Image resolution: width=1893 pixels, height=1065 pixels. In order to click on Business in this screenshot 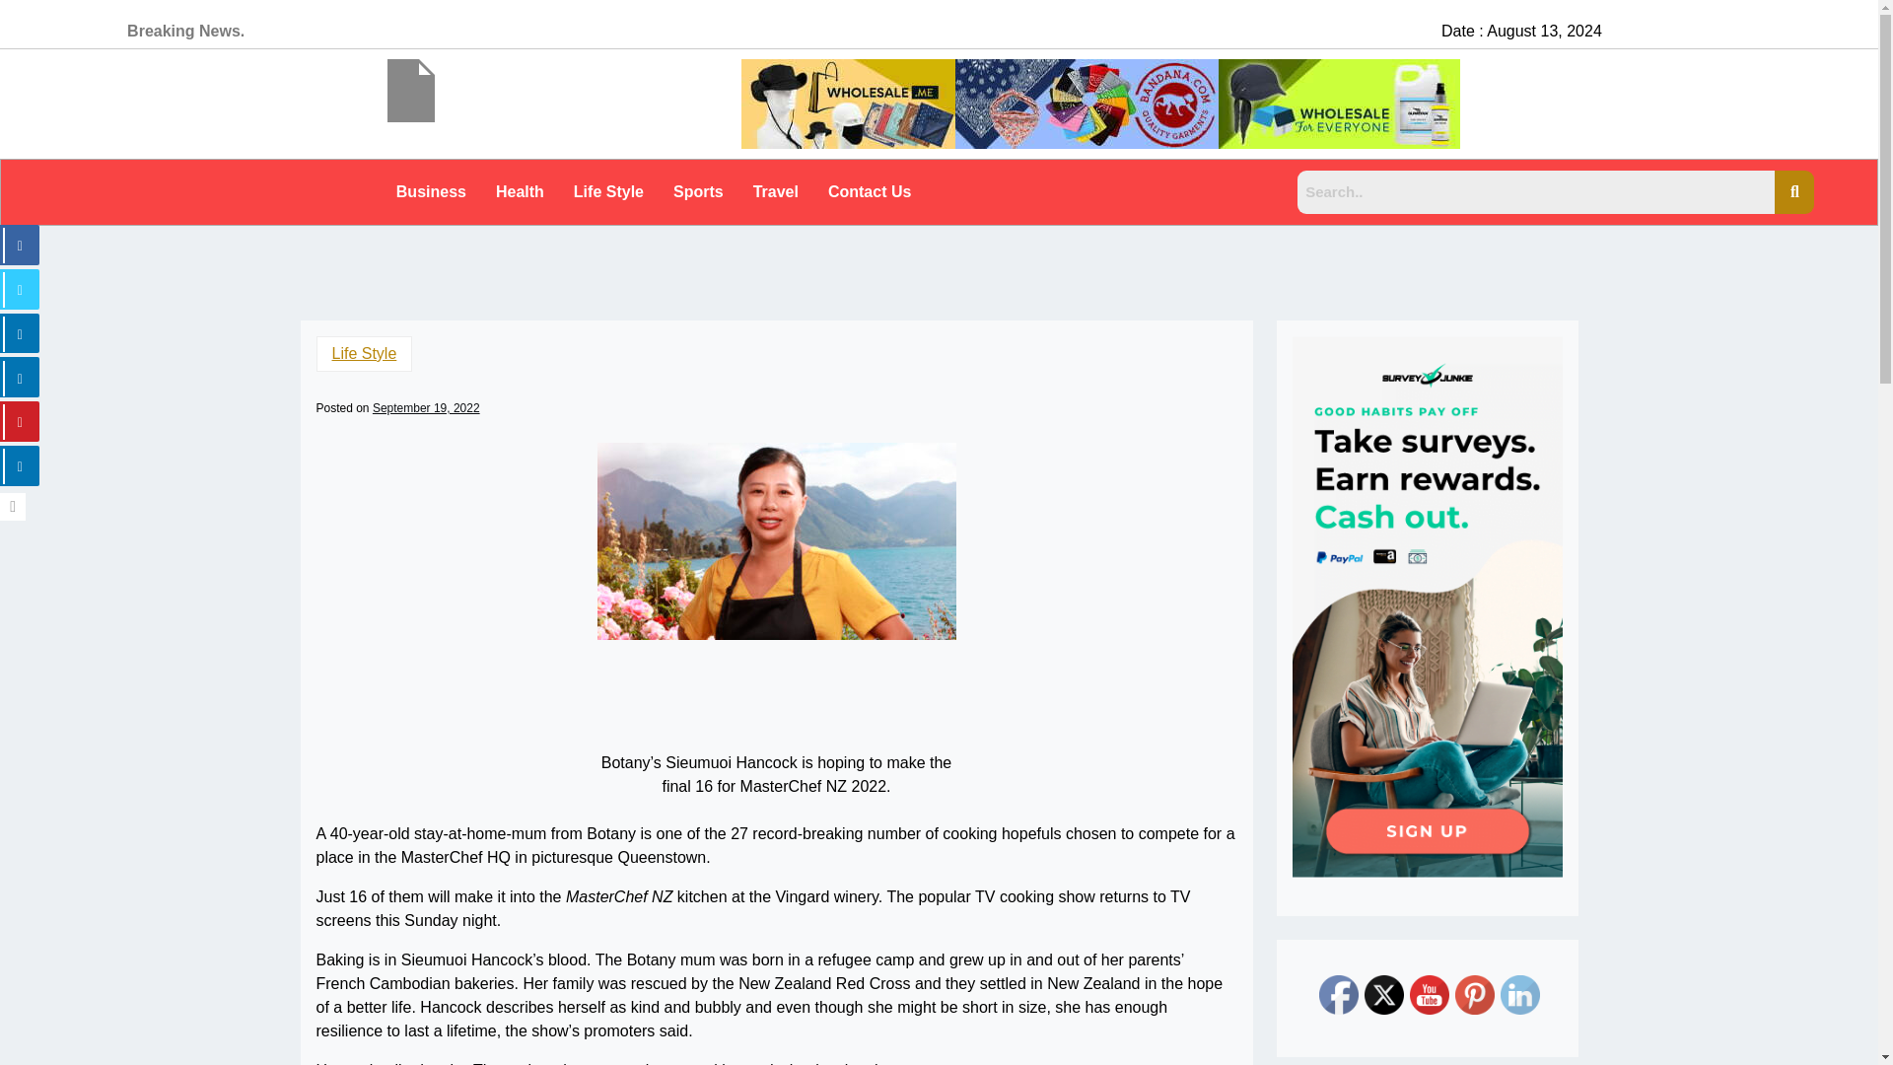, I will do `click(431, 191)`.